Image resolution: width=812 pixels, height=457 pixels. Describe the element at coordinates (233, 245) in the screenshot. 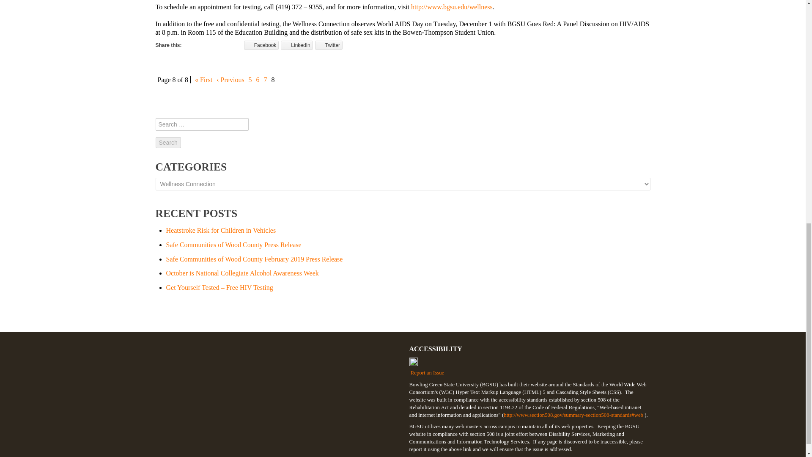

I see `Safe Communities of Wood County Press Release` at that location.